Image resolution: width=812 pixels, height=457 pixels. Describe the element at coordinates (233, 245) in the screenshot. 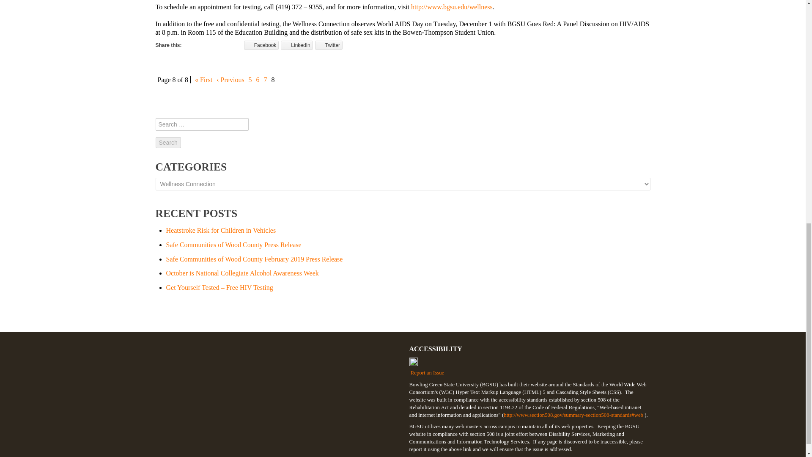

I see `Safe Communities of Wood County Press Release` at that location.